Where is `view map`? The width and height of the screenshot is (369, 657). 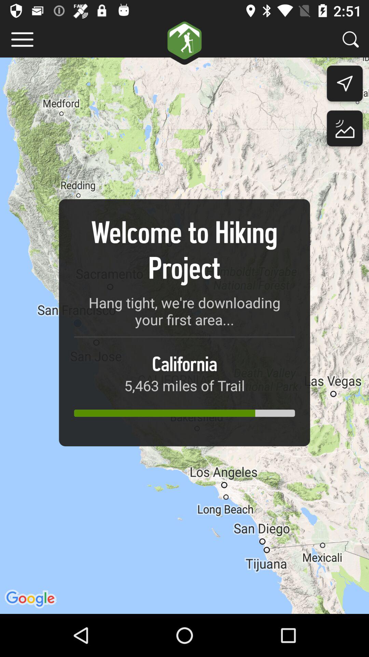 view map is located at coordinates (344, 130).